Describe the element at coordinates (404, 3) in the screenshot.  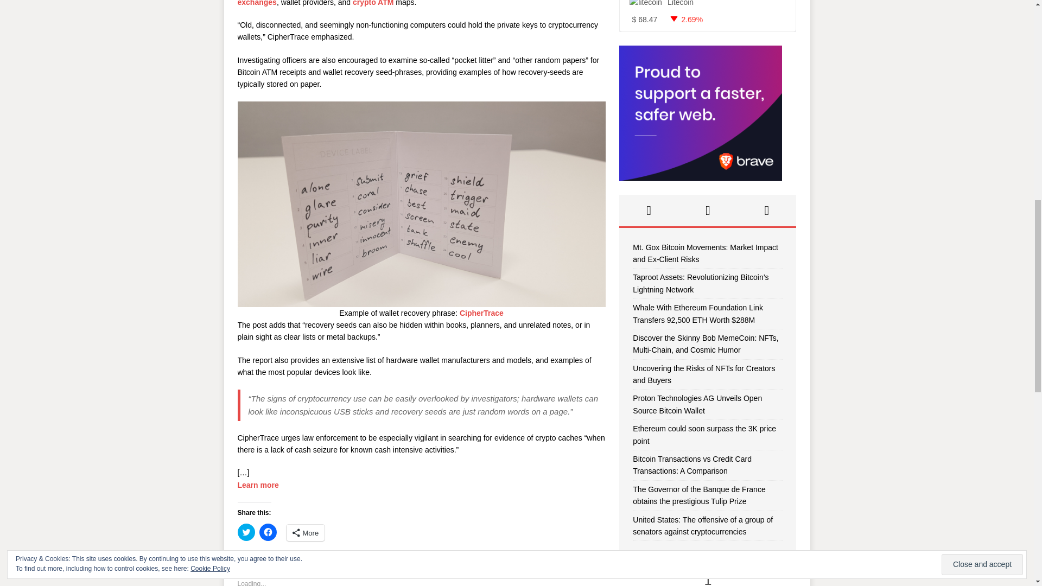
I see `cryptocurrency exchanges` at that location.